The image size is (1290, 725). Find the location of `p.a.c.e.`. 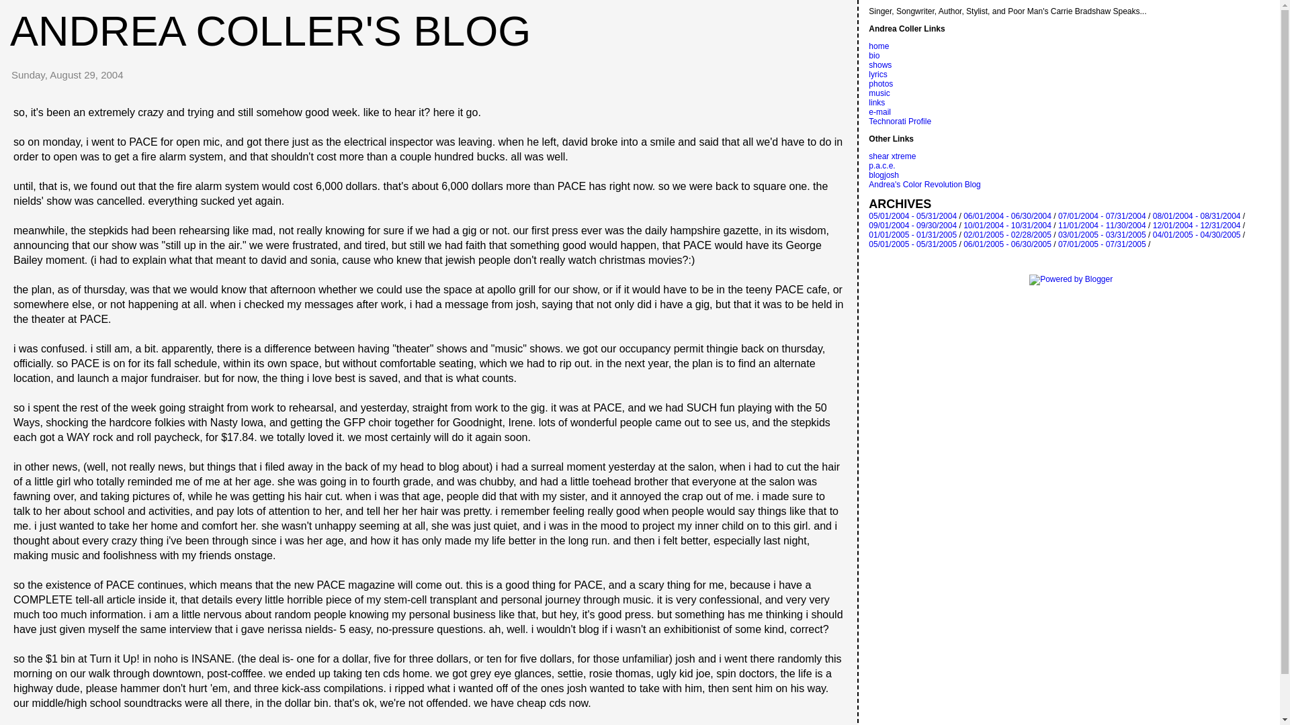

p.a.c.e. is located at coordinates (881, 165).